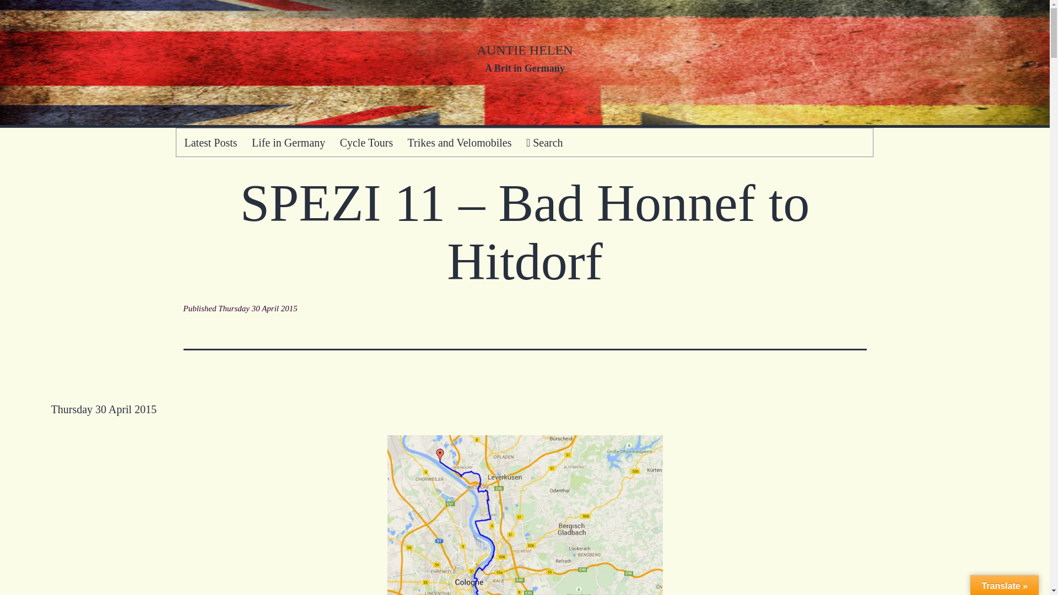 This screenshot has height=595, width=1058. I want to click on Latest Posts, so click(210, 143).